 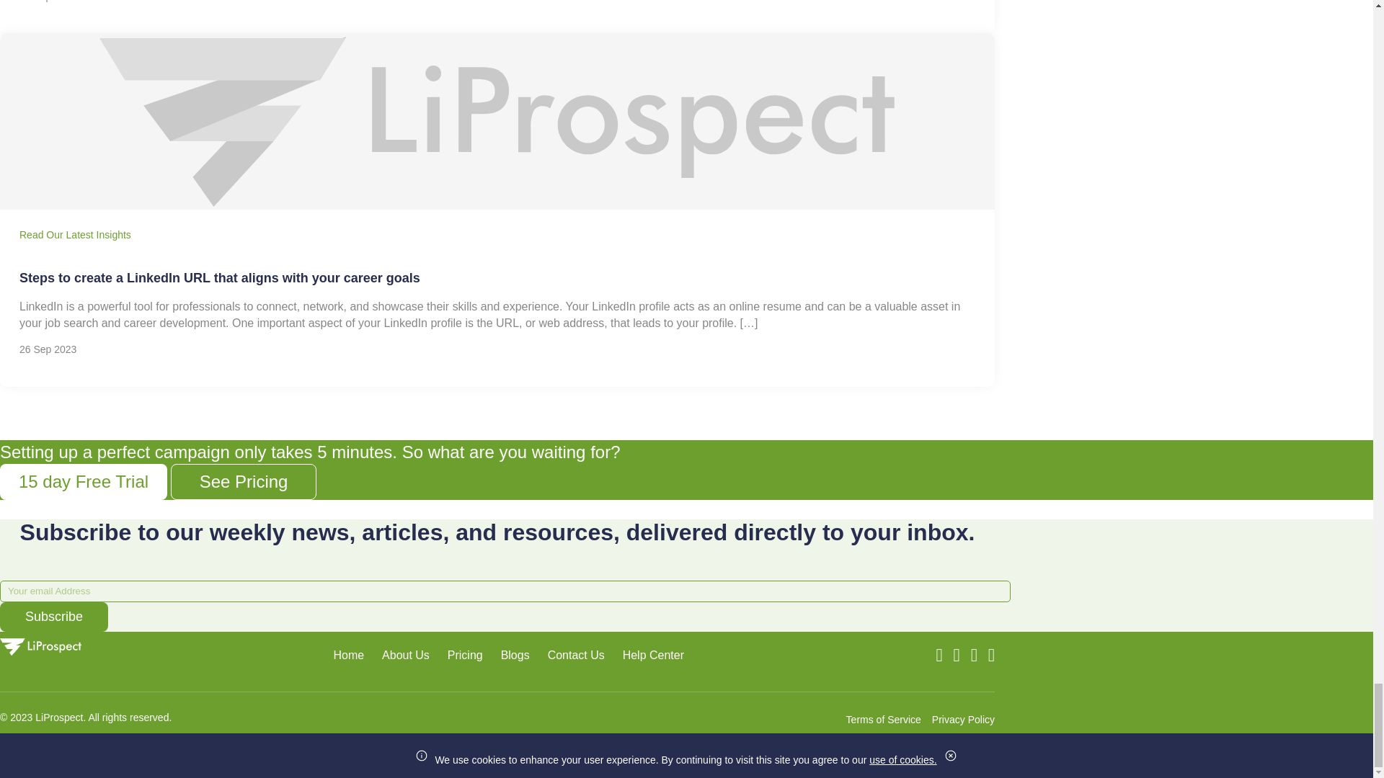 I want to click on Read Our Latest Insights, so click(x=75, y=234).